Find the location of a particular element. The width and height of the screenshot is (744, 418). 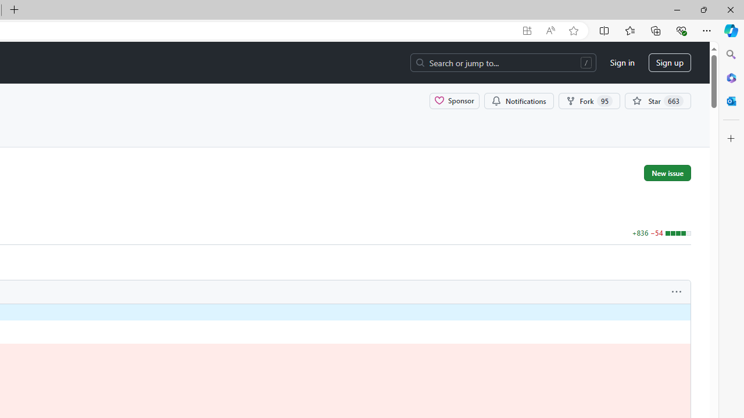

Fork 95 is located at coordinates (589, 100).